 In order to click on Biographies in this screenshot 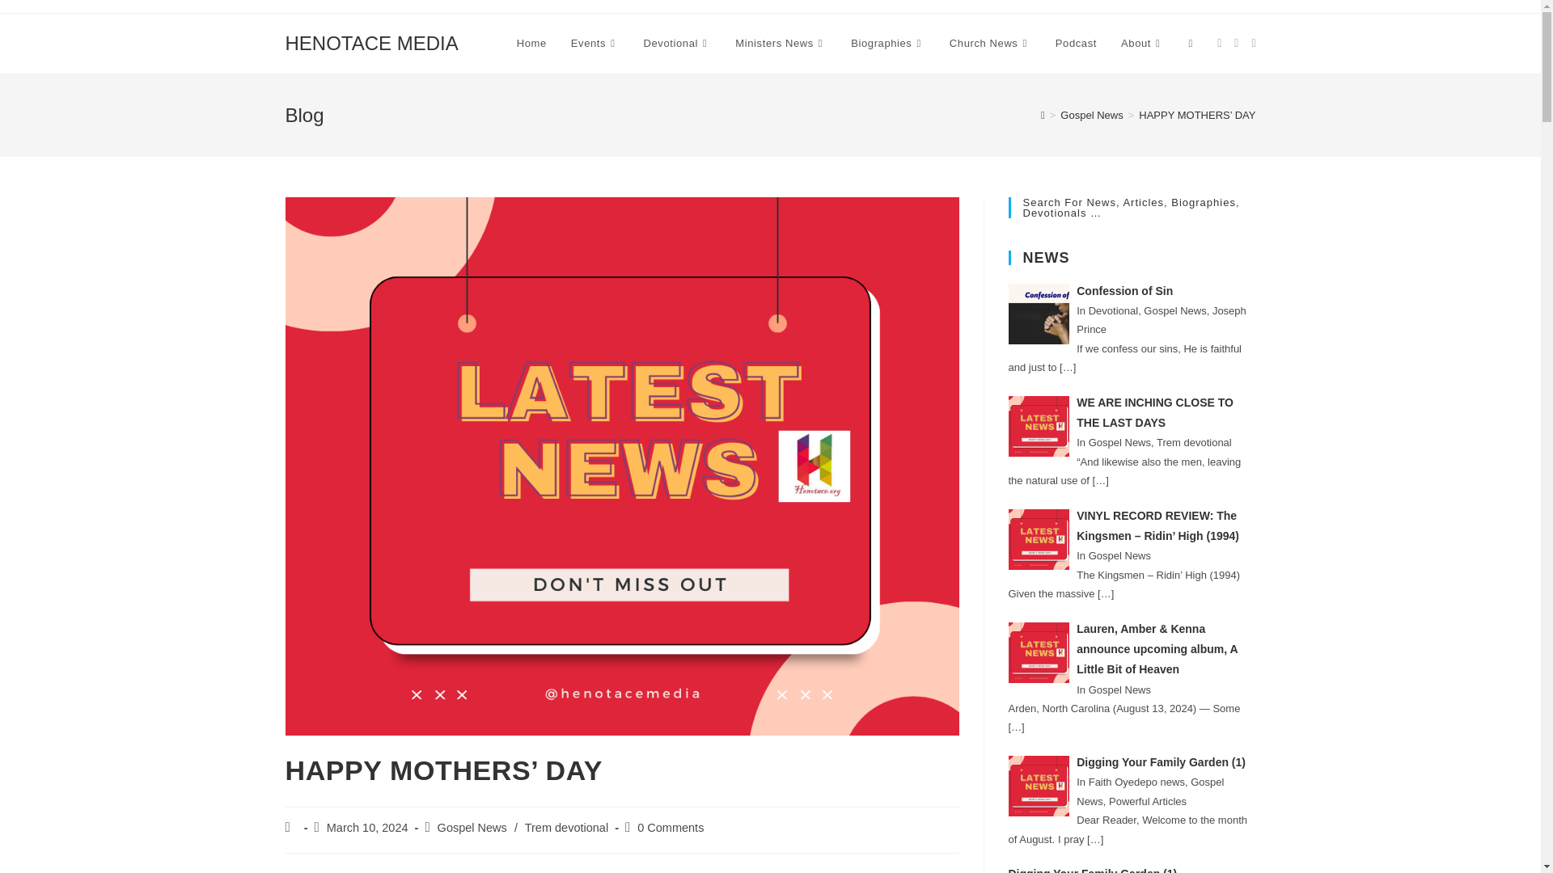, I will do `click(888, 44)`.